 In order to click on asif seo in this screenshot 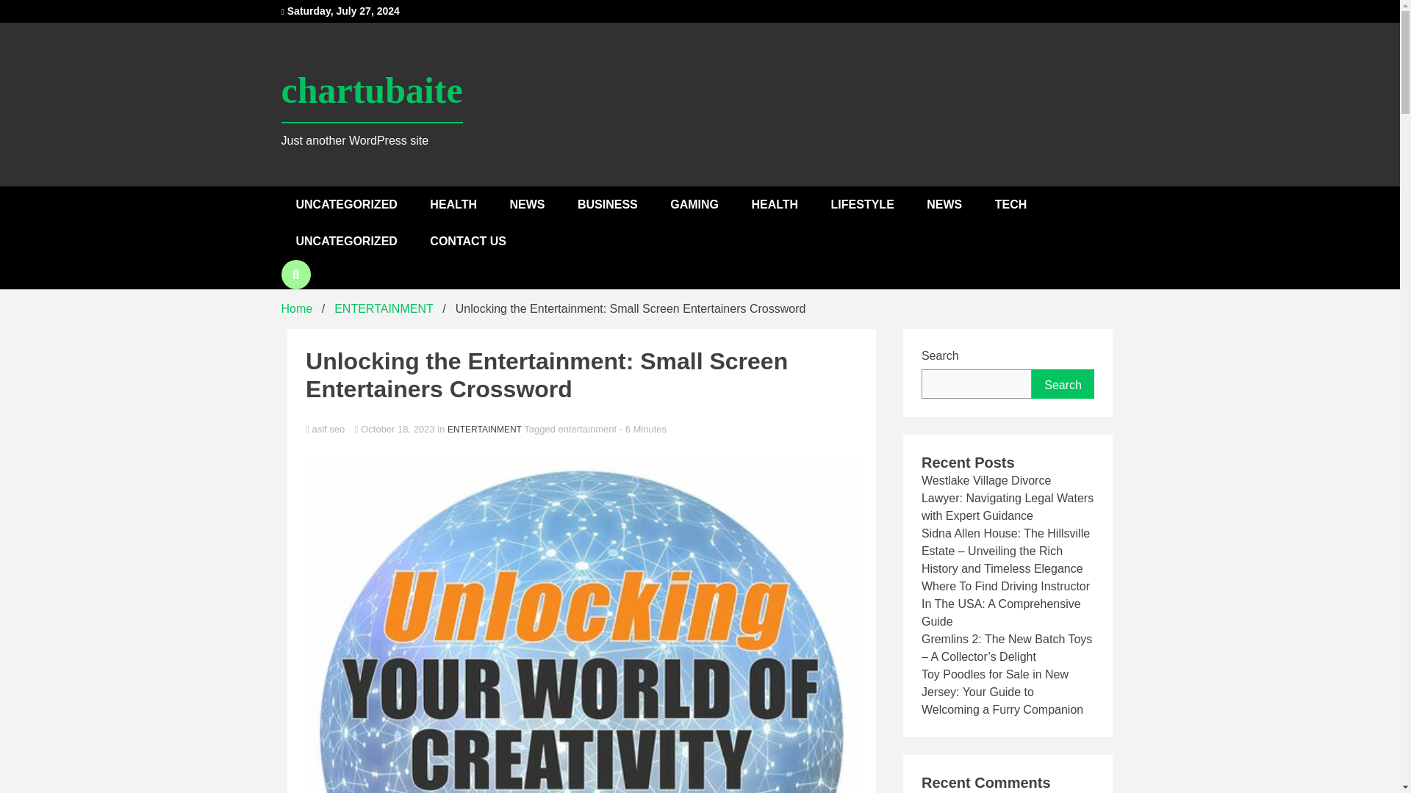, I will do `click(582, 430)`.